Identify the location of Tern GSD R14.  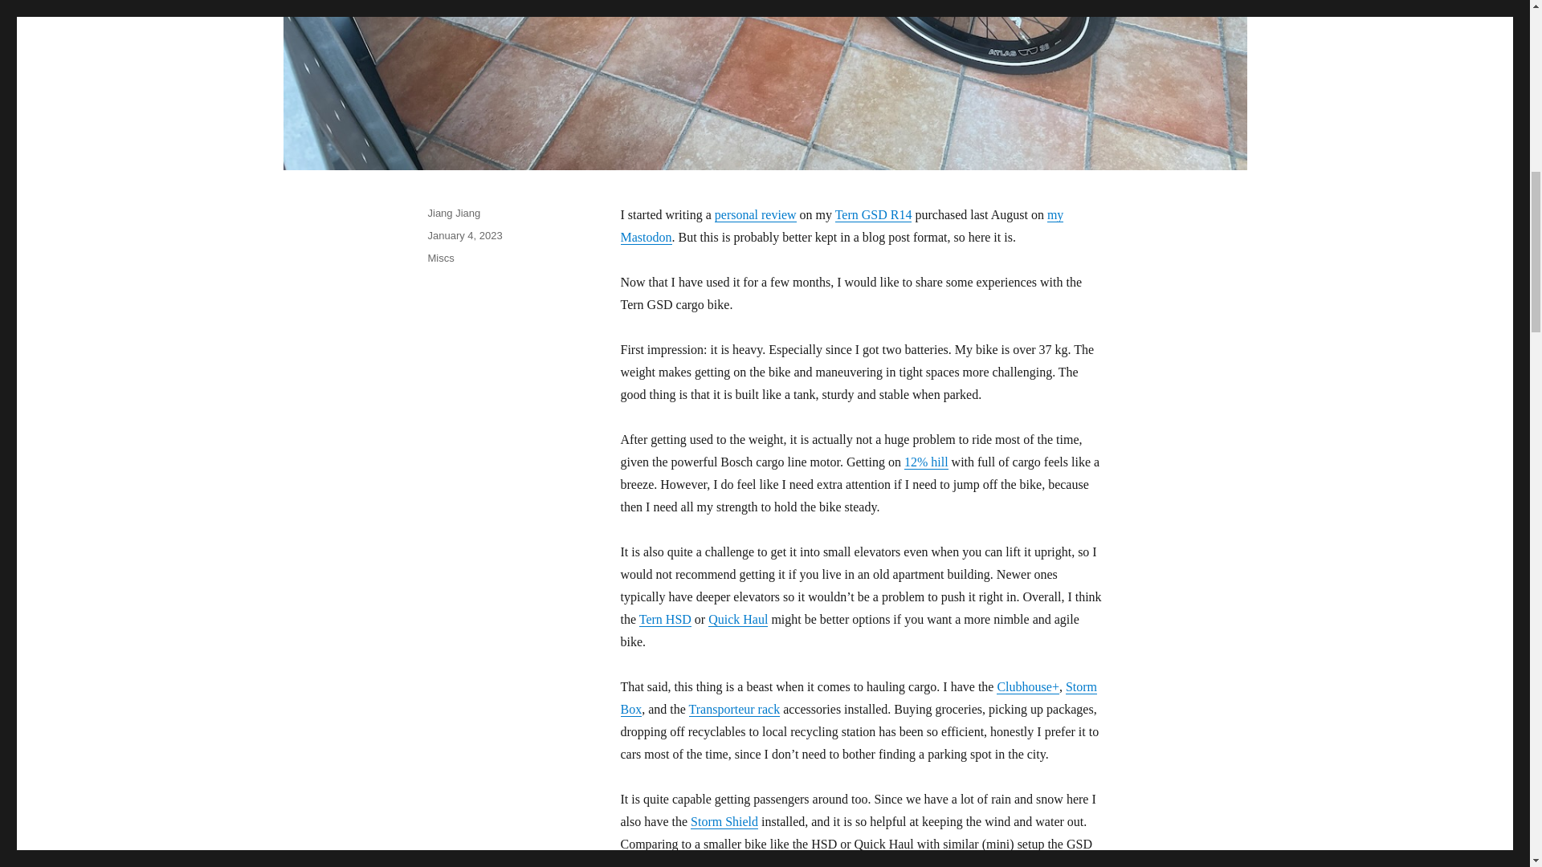
(874, 215).